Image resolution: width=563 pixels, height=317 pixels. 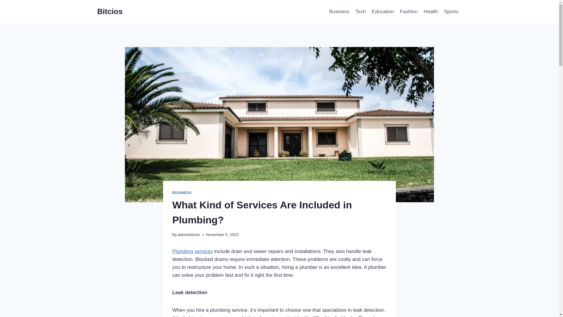 What do you see at coordinates (189, 234) in the screenshot?
I see `adminbitcios` at bounding box center [189, 234].